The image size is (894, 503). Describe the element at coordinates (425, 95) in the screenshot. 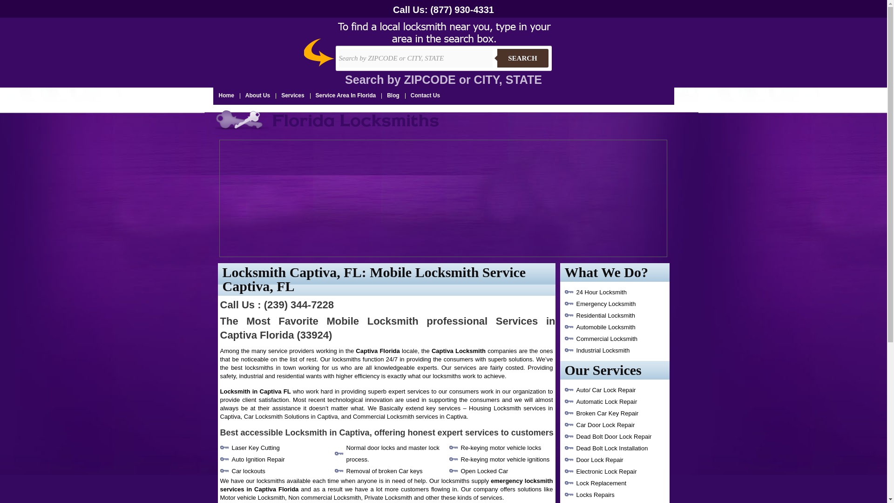

I see `Contact Us` at that location.